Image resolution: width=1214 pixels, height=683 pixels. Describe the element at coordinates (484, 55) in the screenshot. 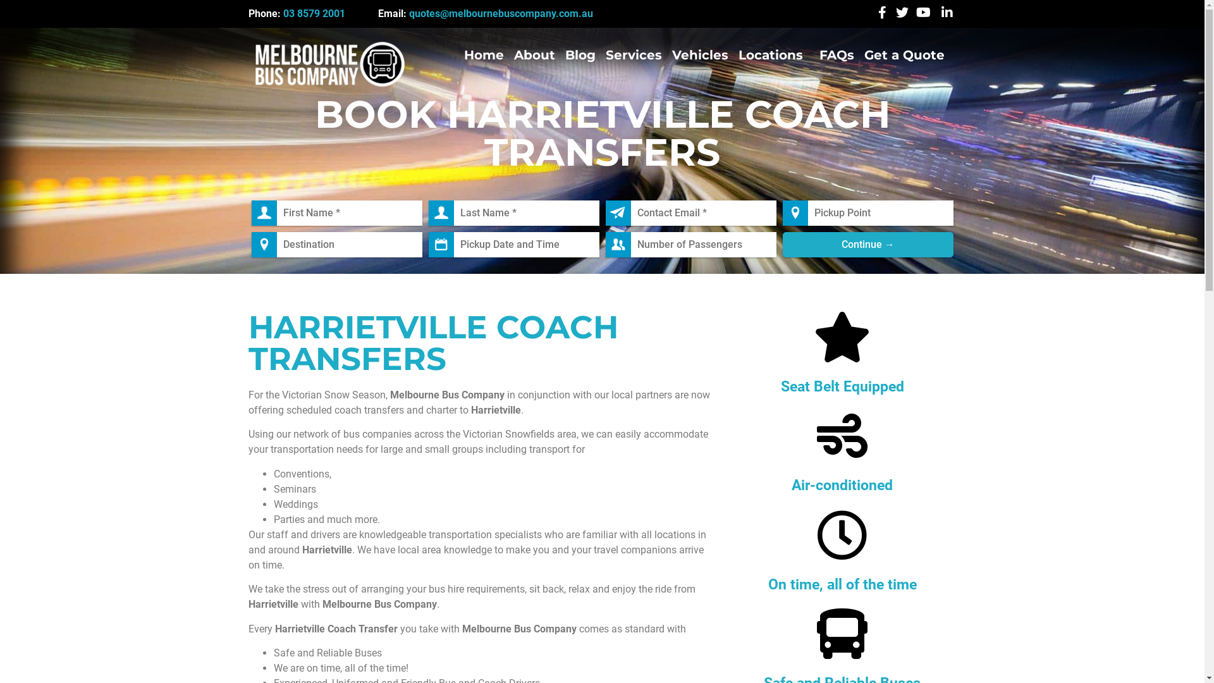

I see `Home` at that location.